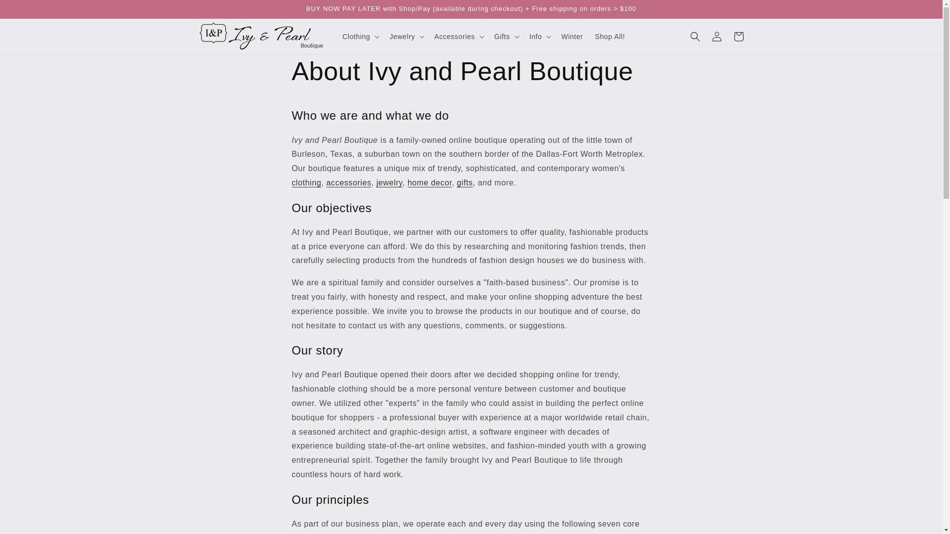 The image size is (950, 534). Describe the element at coordinates (30, 11) in the screenshot. I see `Skip to content` at that location.